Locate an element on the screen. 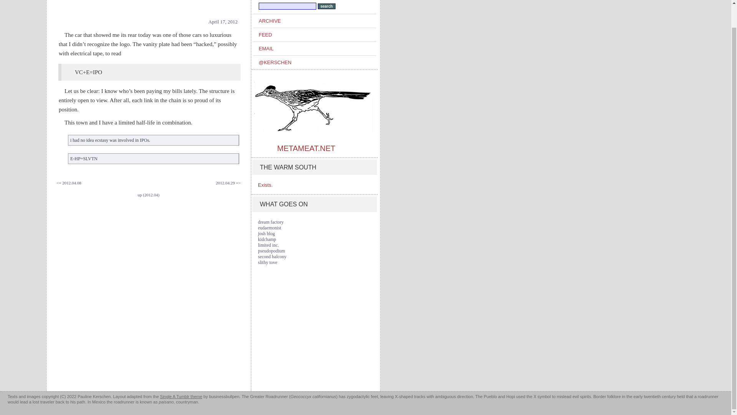  Single A Tumblr theme is located at coordinates (181, 397).